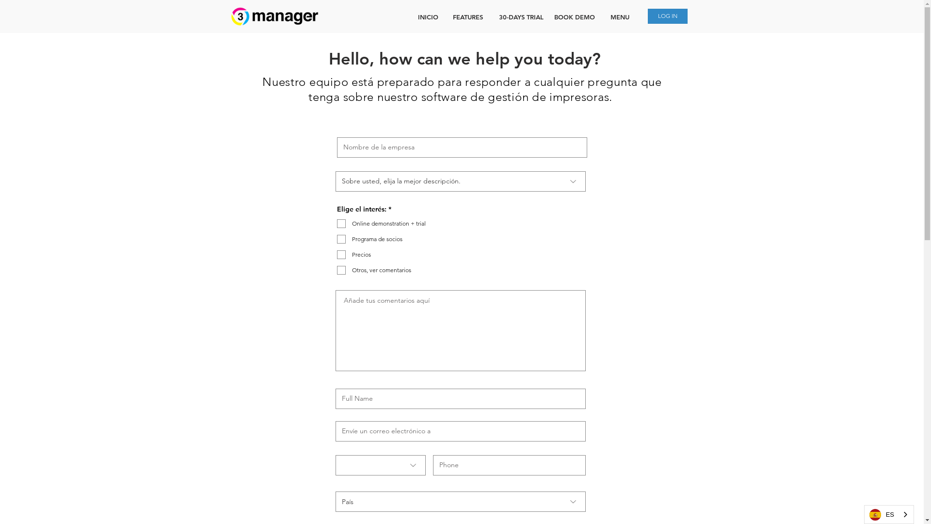 Image resolution: width=931 pixels, height=524 pixels. I want to click on ES, so click(889, 514).